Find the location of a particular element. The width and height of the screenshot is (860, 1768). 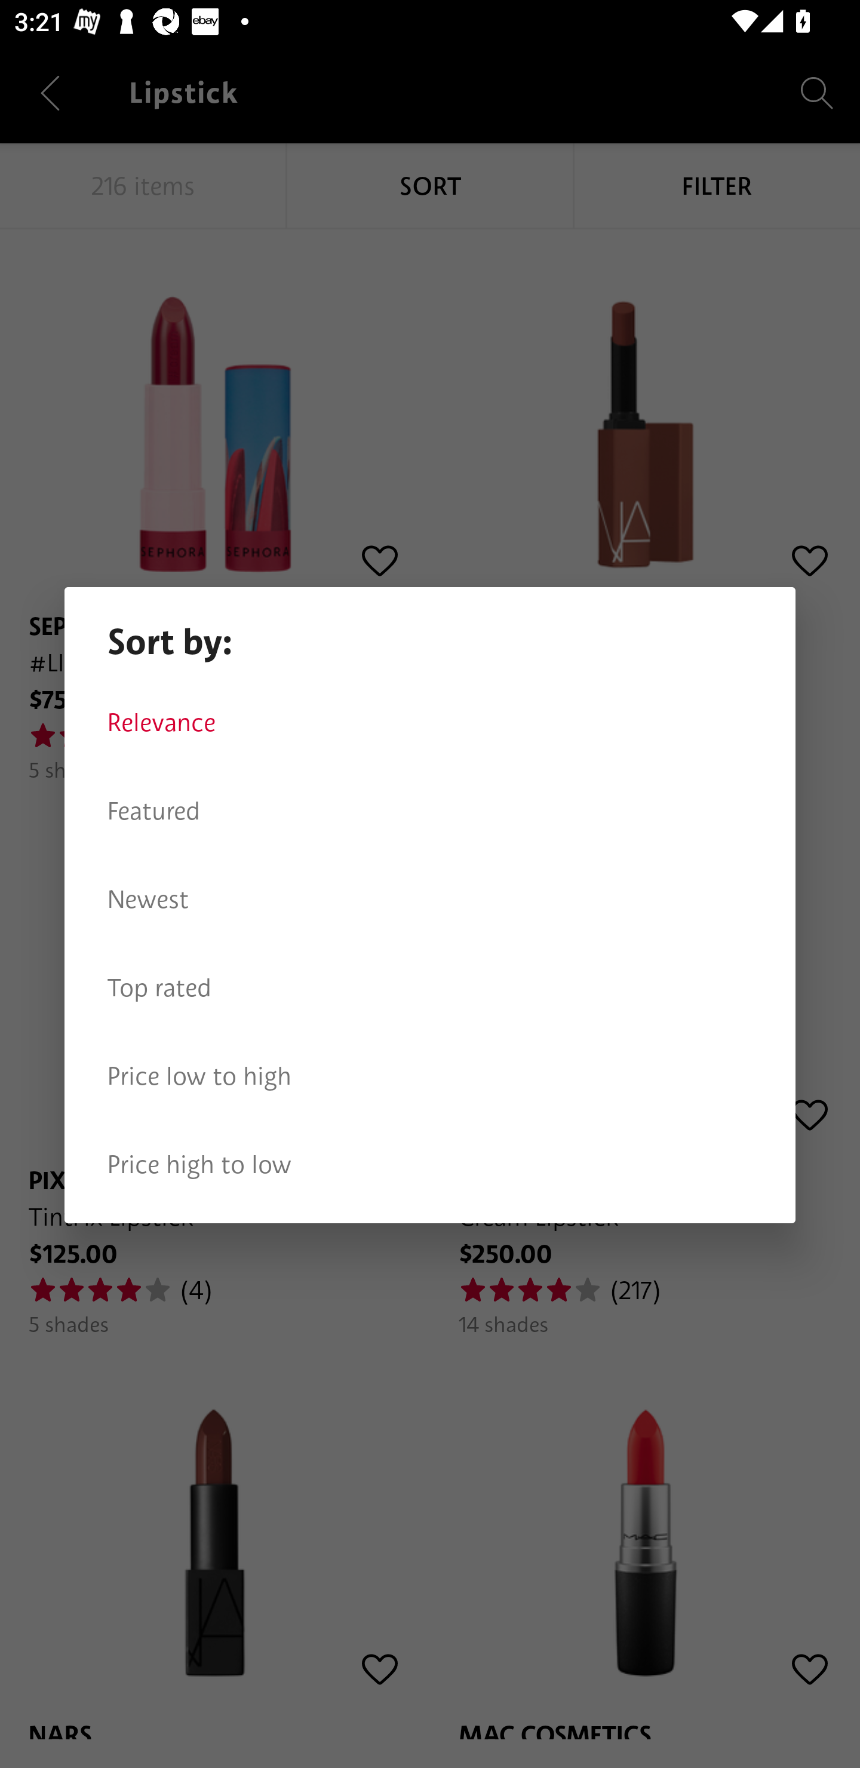

Price low to high is located at coordinates (430, 1076).